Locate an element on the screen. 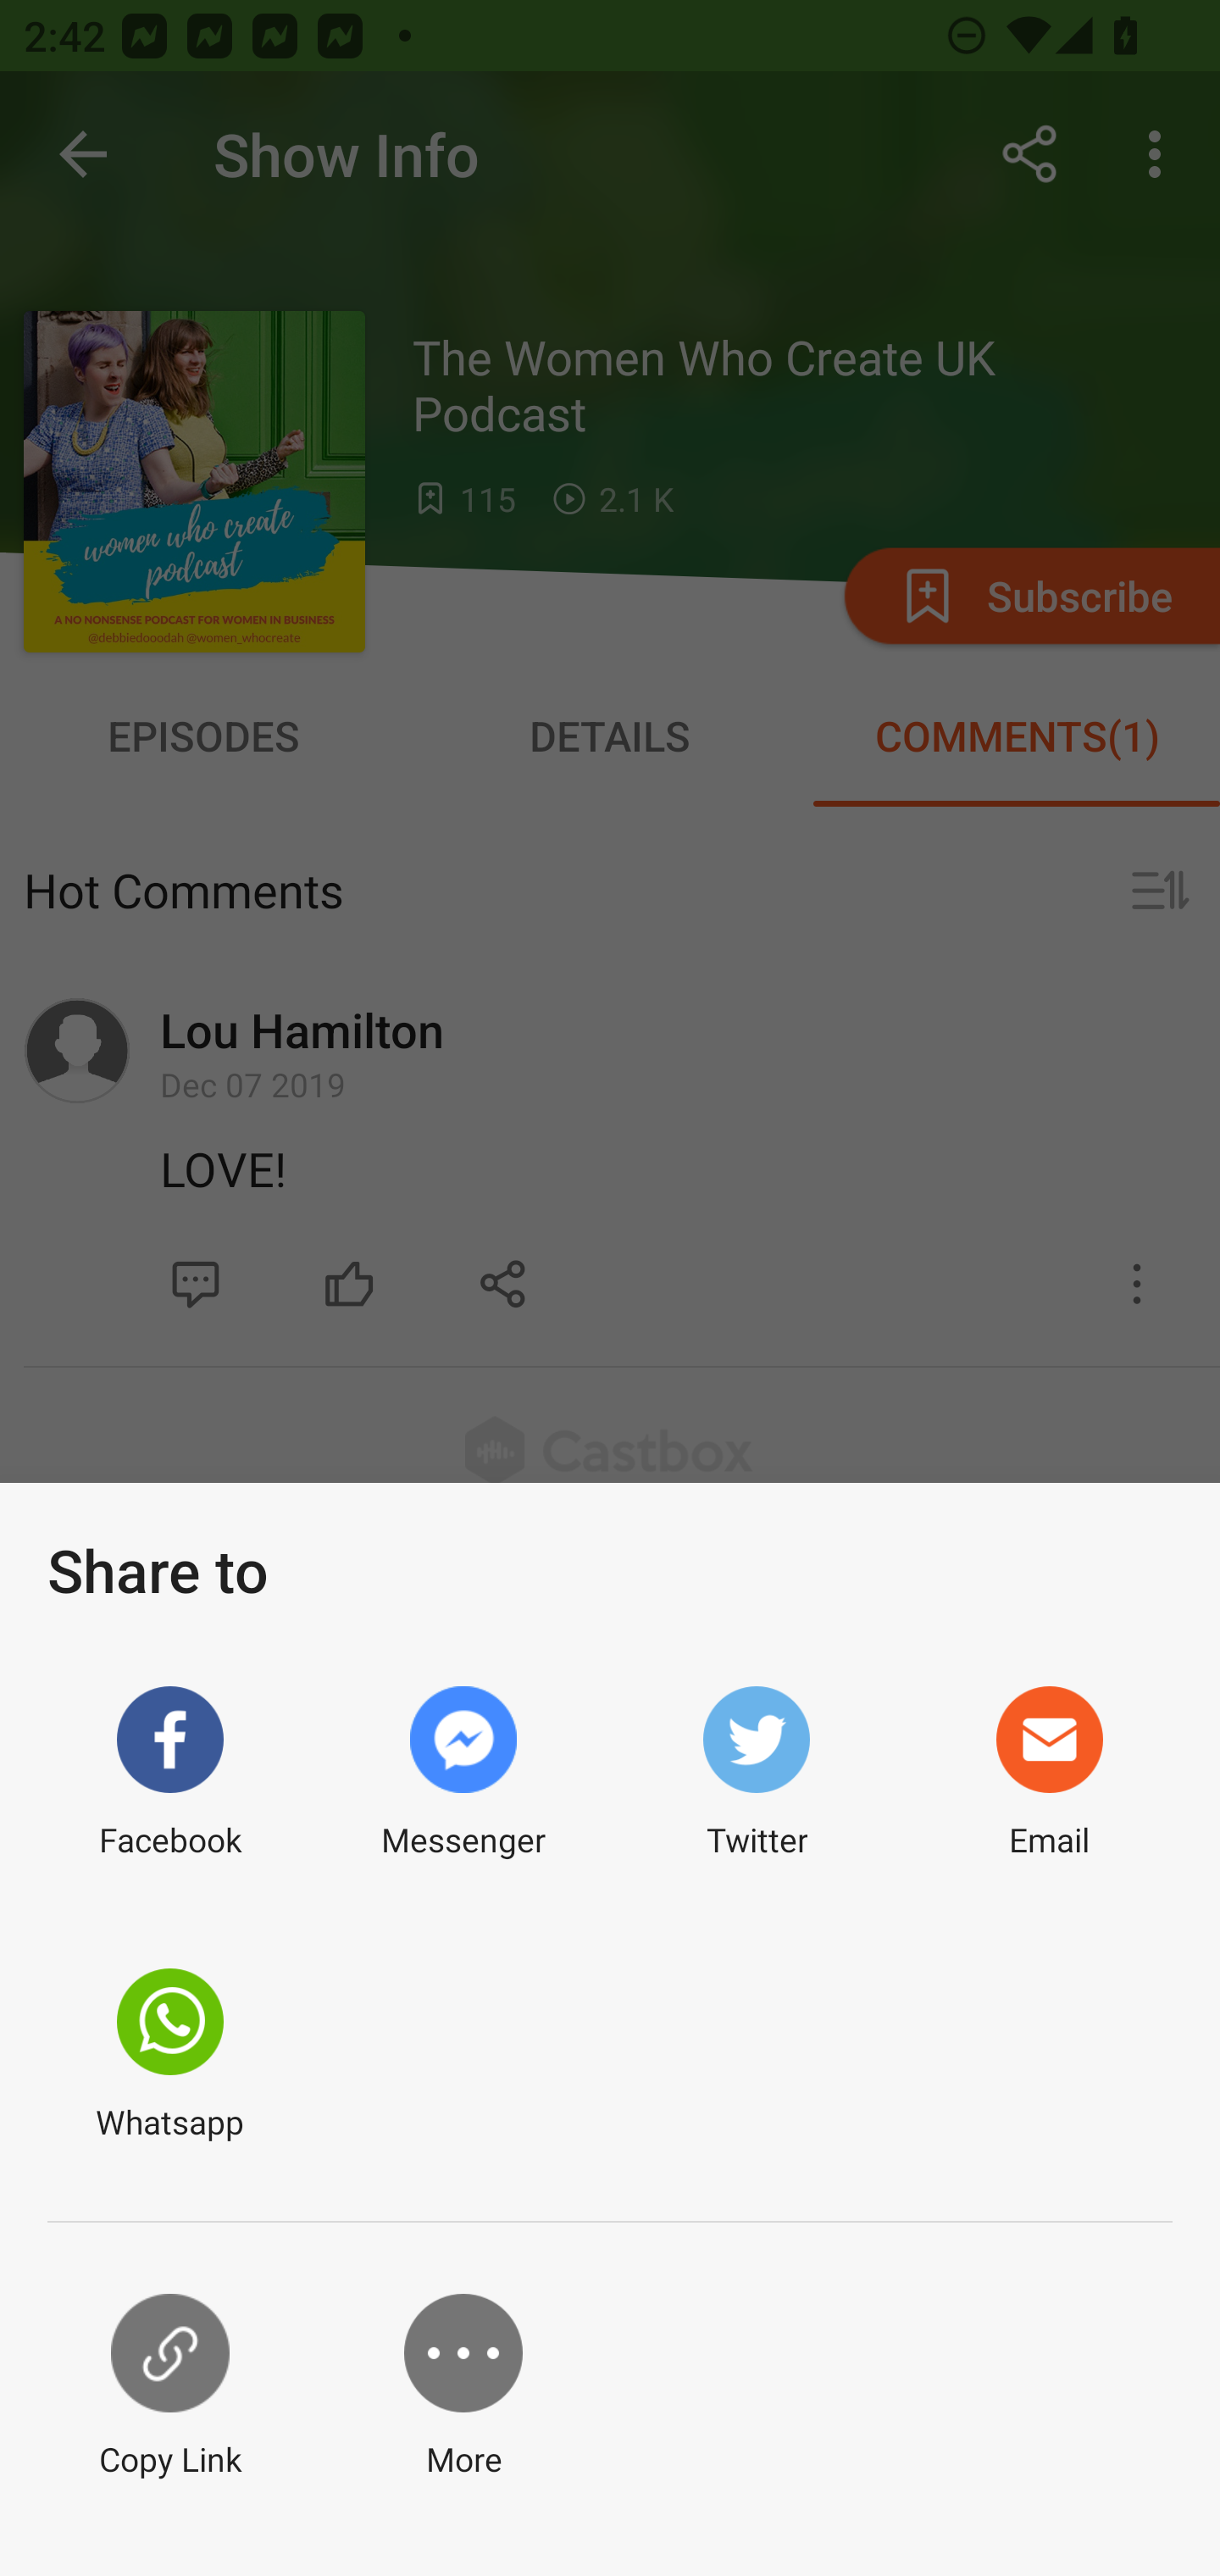  Whatsapp is located at coordinates (169, 2056).